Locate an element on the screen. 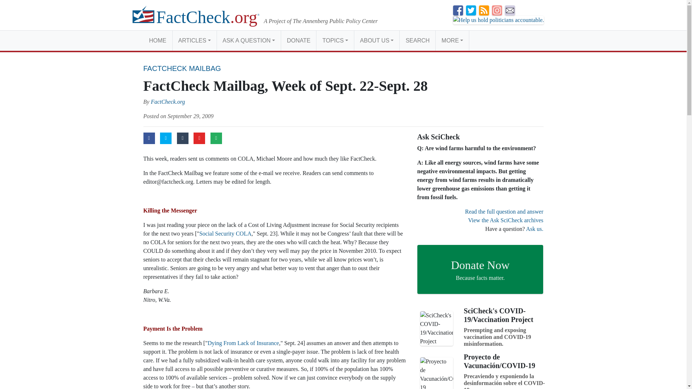 The height and width of the screenshot is (389, 692). DONATE is located at coordinates (298, 40).